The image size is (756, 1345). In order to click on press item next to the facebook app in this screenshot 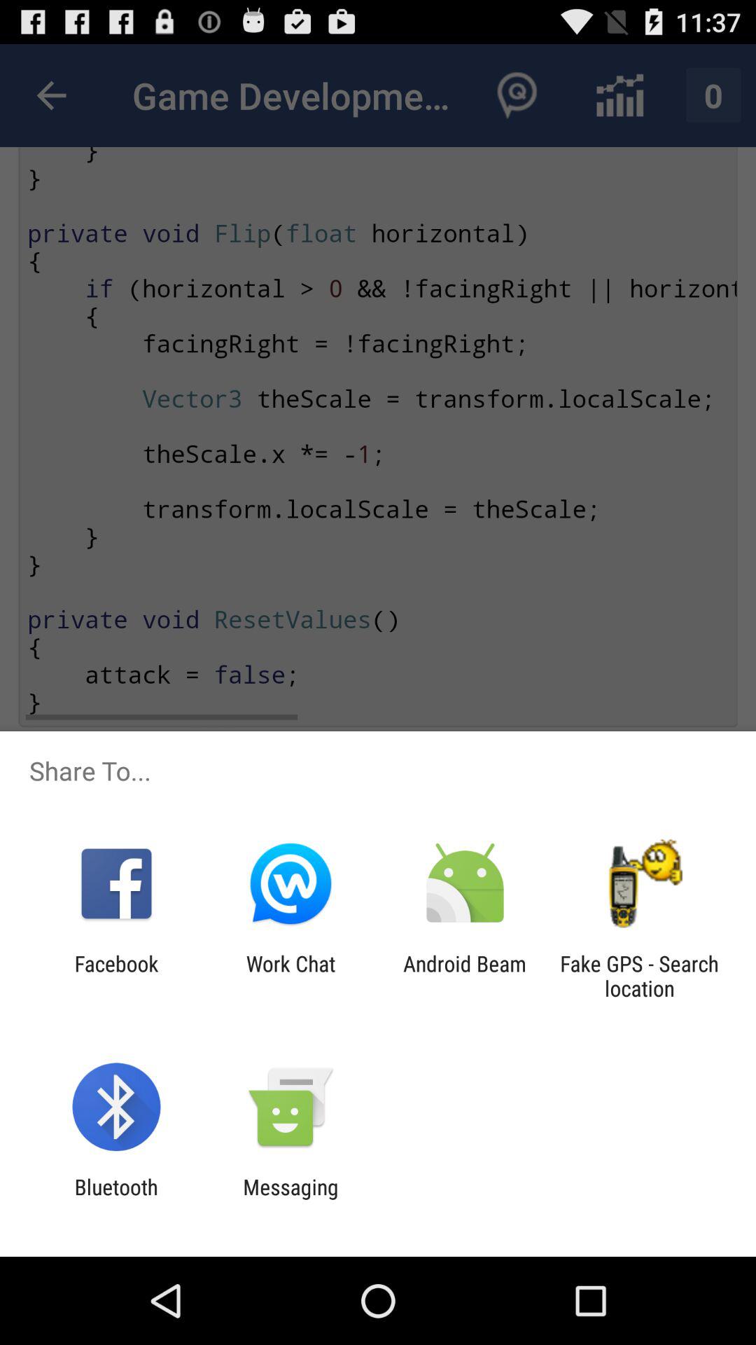, I will do `click(290, 976)`.